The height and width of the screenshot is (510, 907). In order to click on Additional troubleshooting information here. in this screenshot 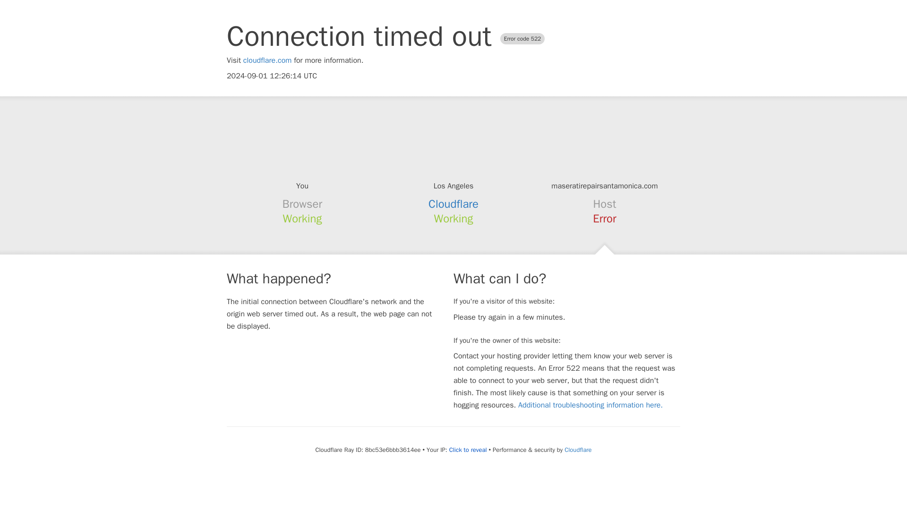, I will do `click(590, 405)`.